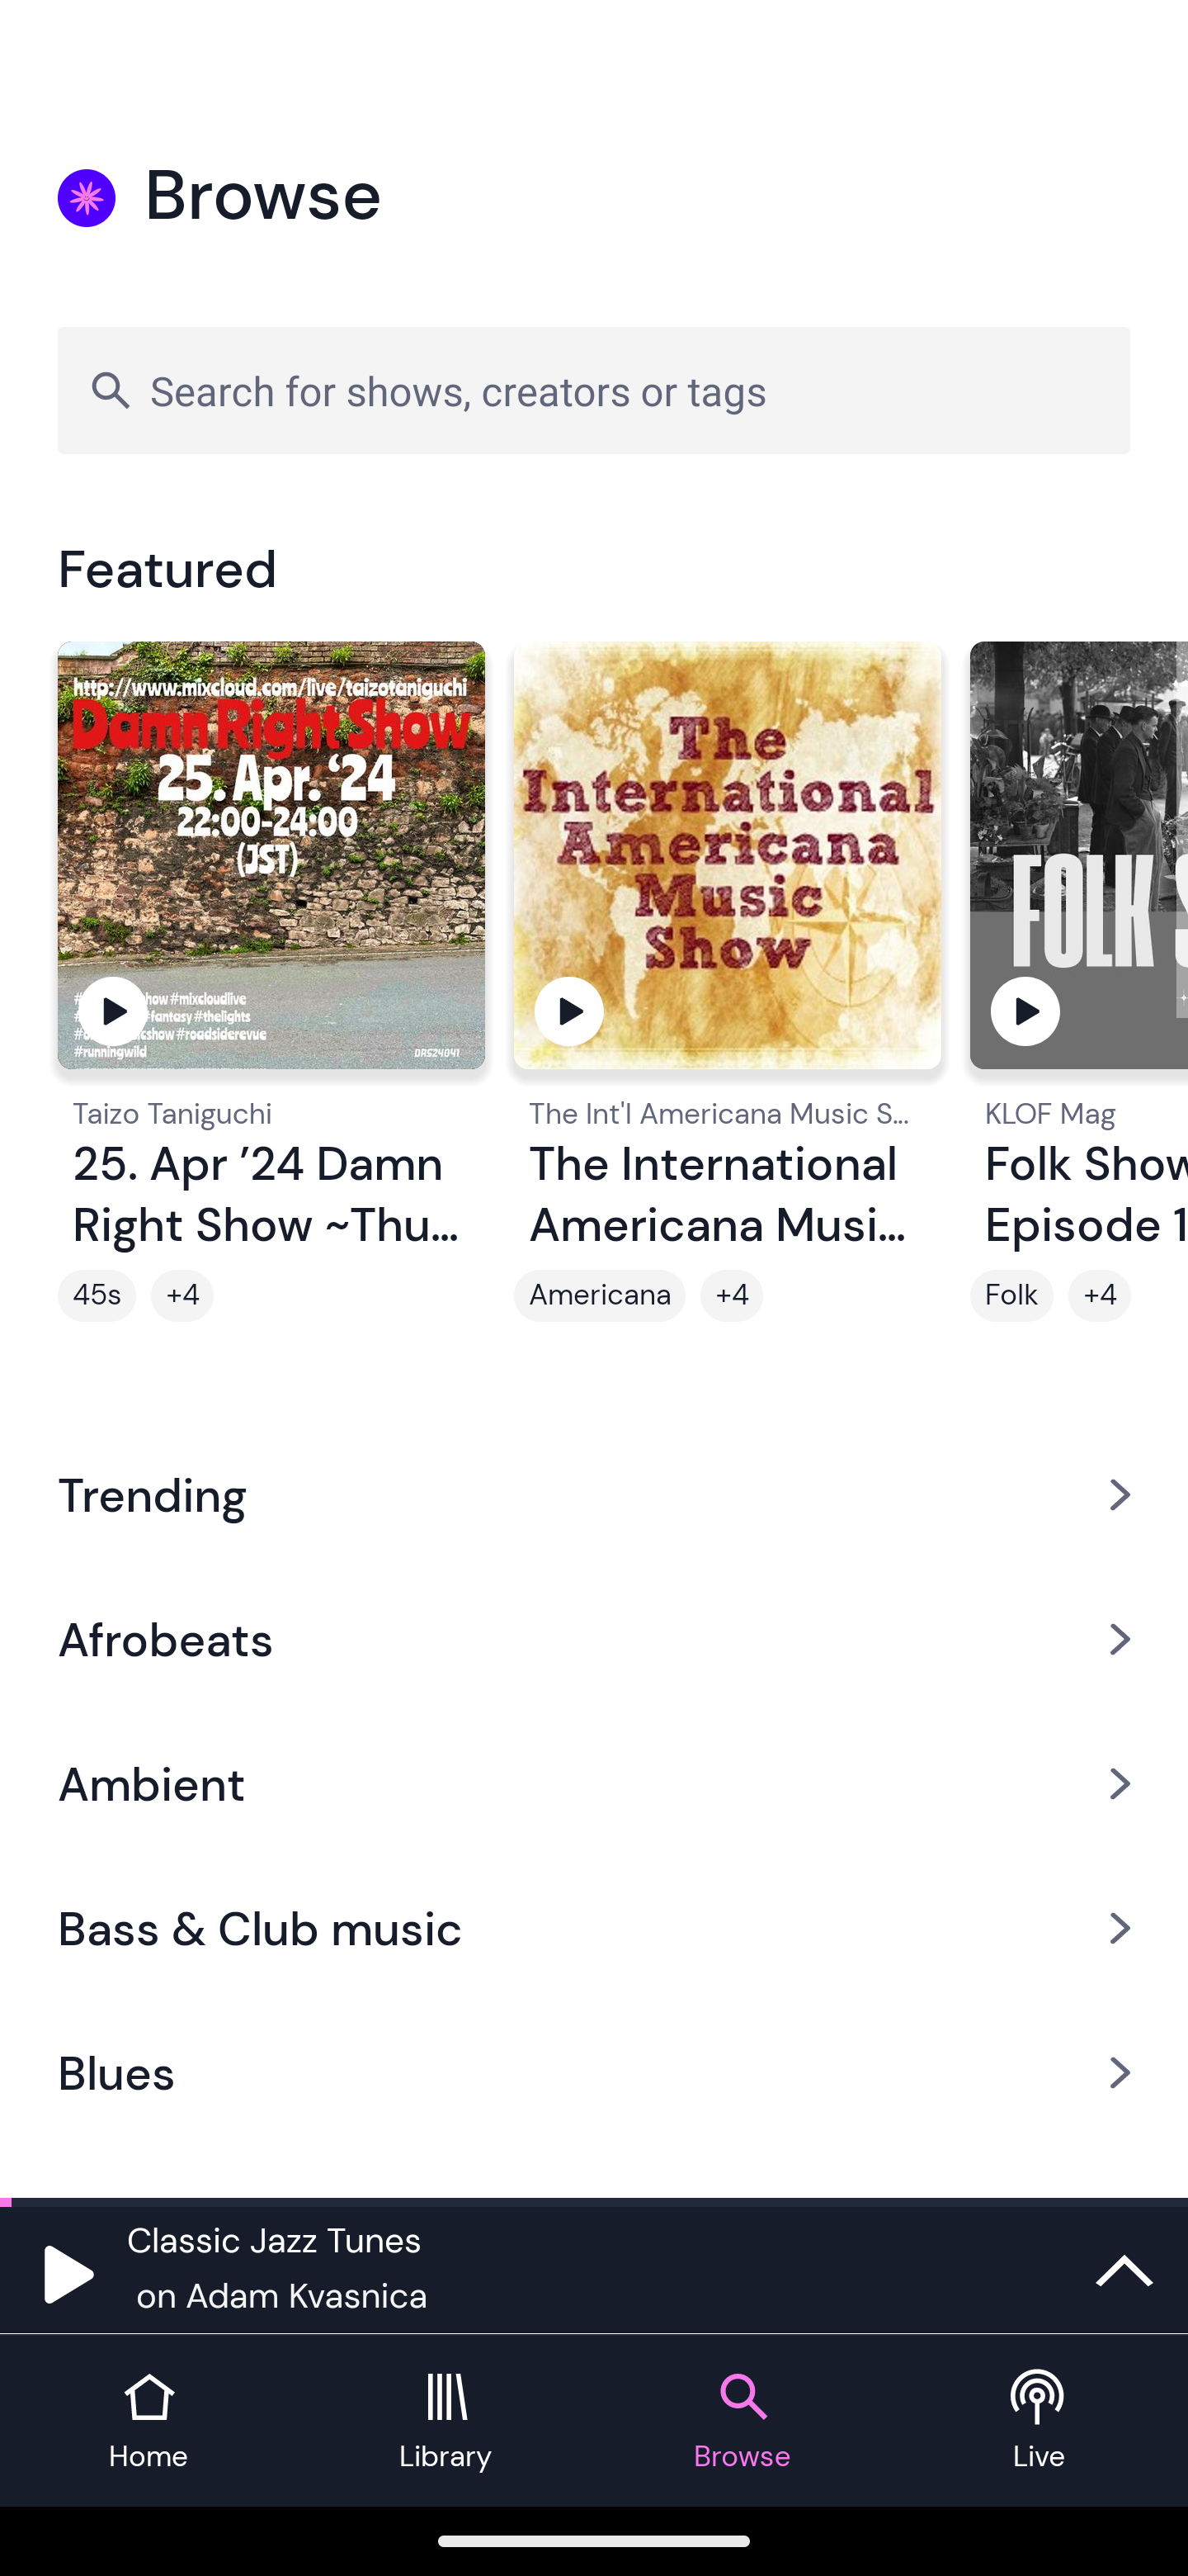 This screenshot has width=1188, height=2576. I want to click on Blues, so click(594, 2073).